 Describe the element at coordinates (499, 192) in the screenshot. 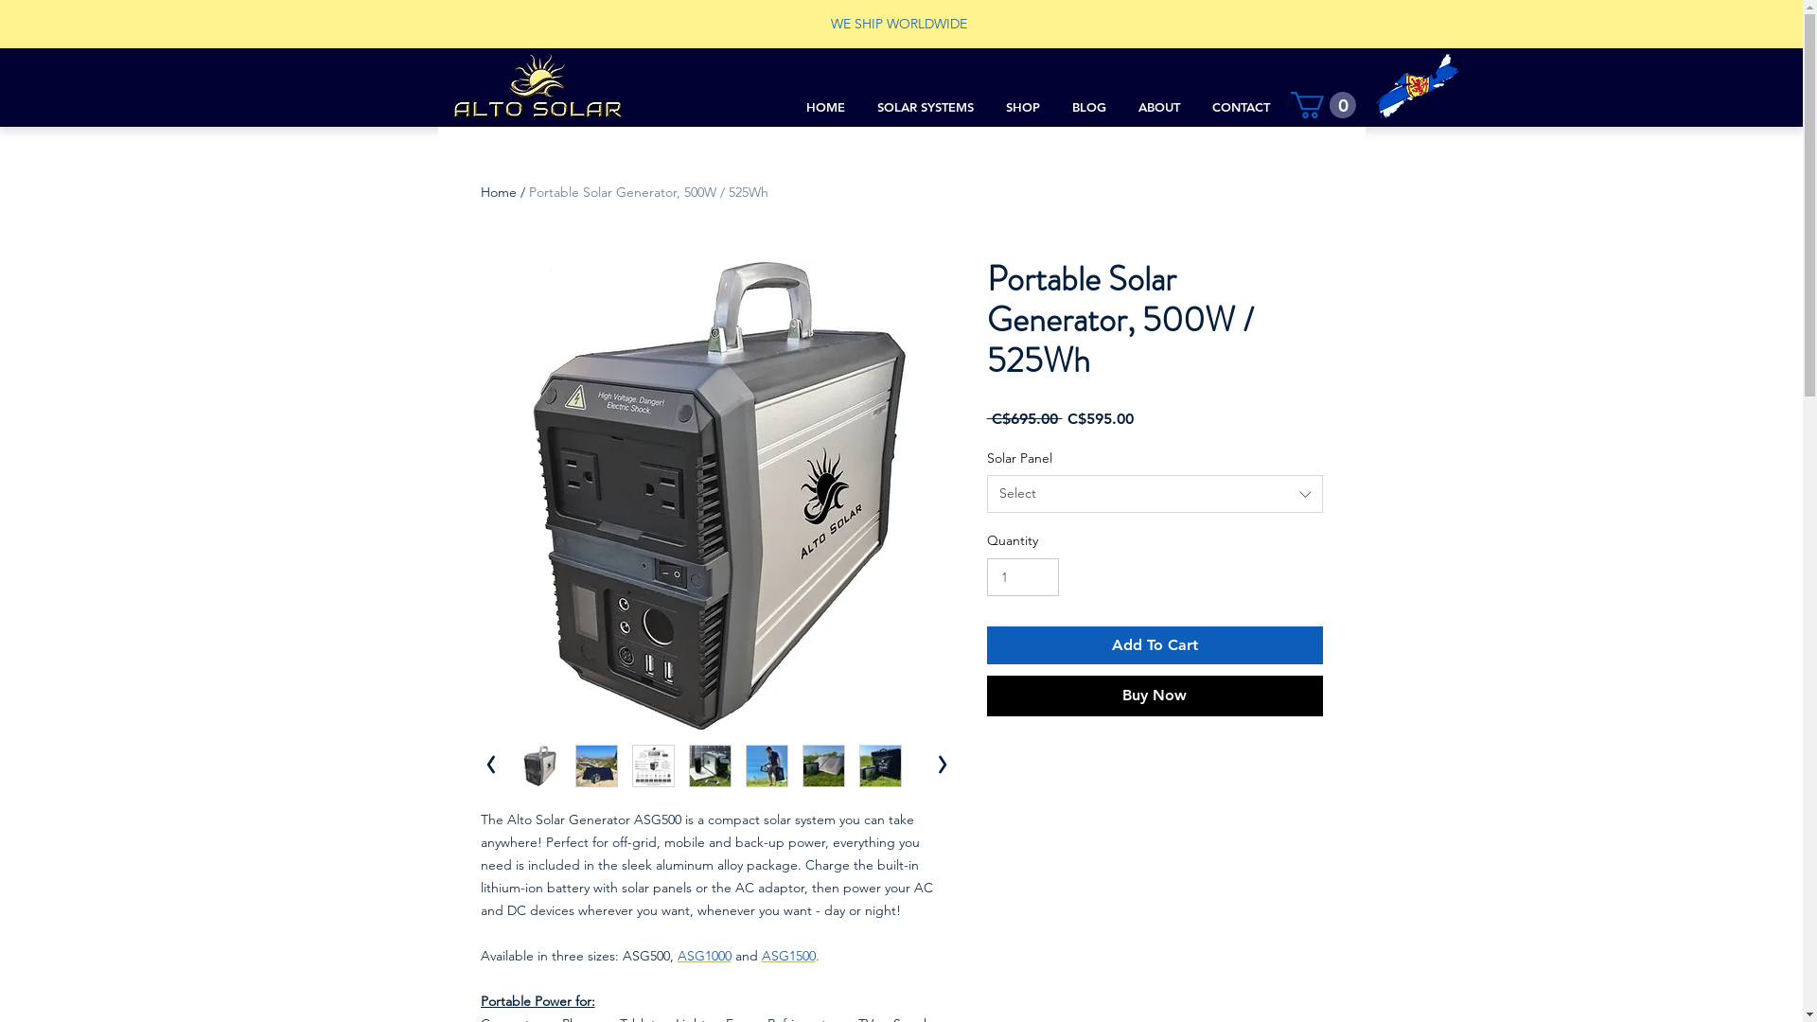

I see `Home` at that location.